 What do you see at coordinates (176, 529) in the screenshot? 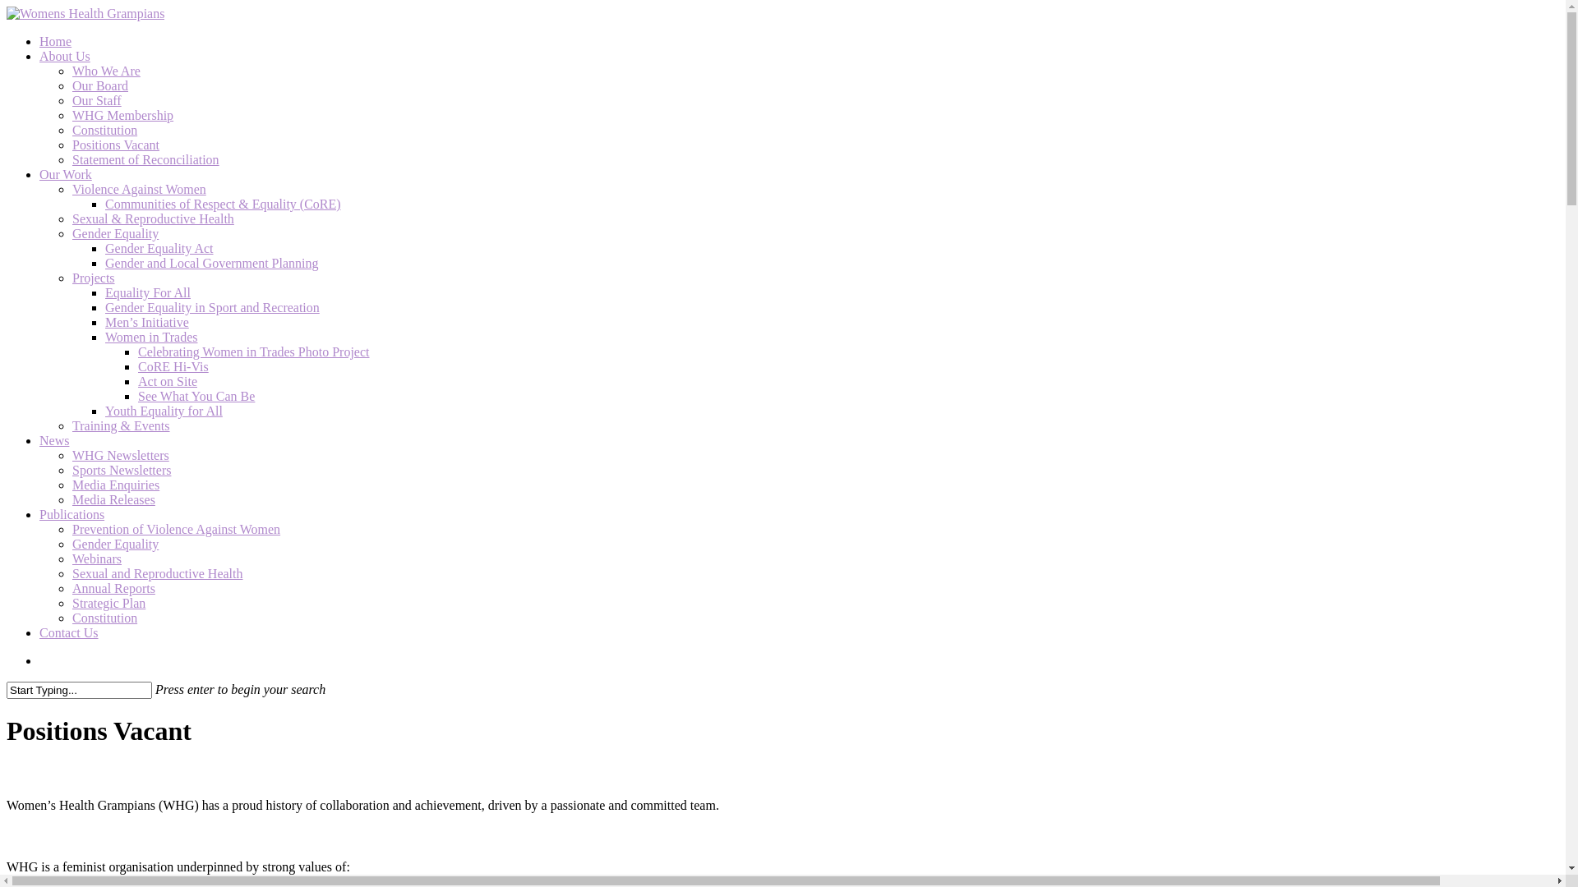
I see `Prevention of Violence Against Women` at bounding box center [176, 529].